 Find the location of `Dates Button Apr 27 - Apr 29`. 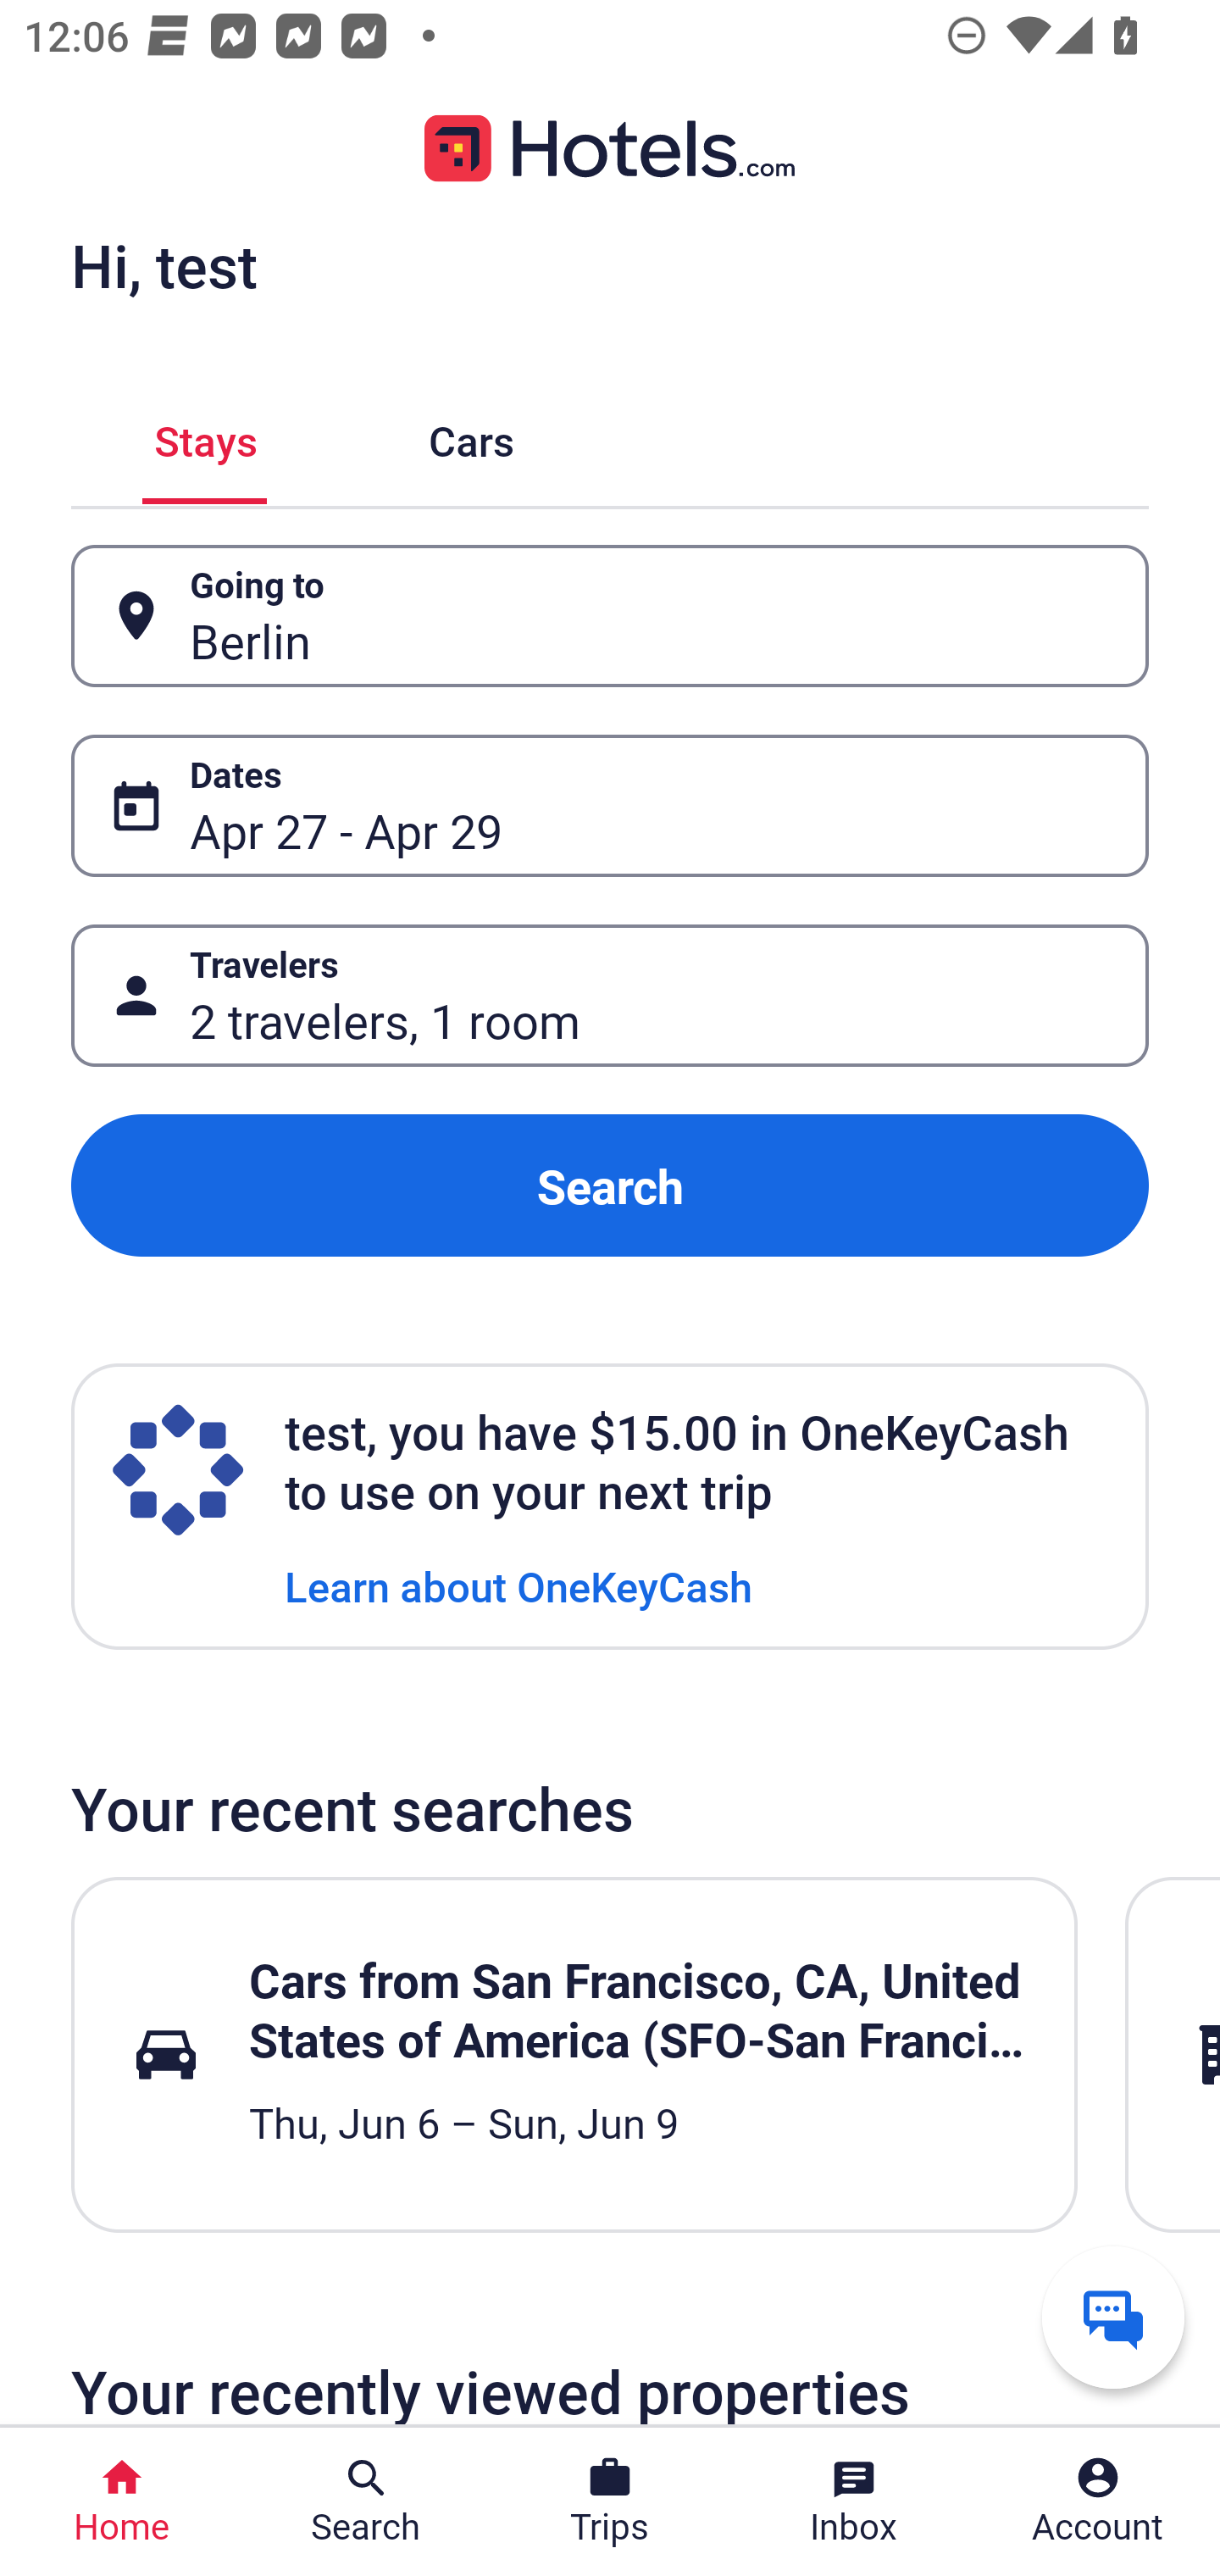

Dates Button Apr 27 - Apr 29 is located at coordinates (610, 805).